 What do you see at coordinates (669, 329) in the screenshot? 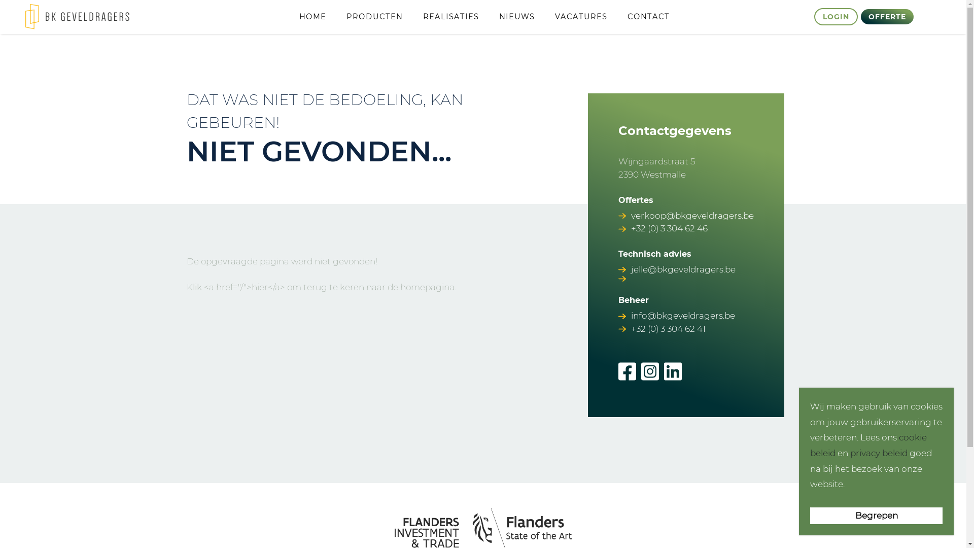
I see `+32 (0) 3 304 62 41` at bounding box center [669, 329].